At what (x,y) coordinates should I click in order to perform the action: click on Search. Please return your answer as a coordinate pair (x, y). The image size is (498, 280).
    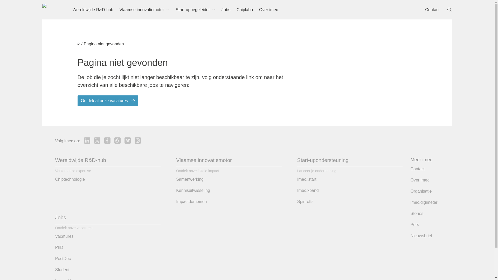
    Looking at the image, I should click on (450, 10).